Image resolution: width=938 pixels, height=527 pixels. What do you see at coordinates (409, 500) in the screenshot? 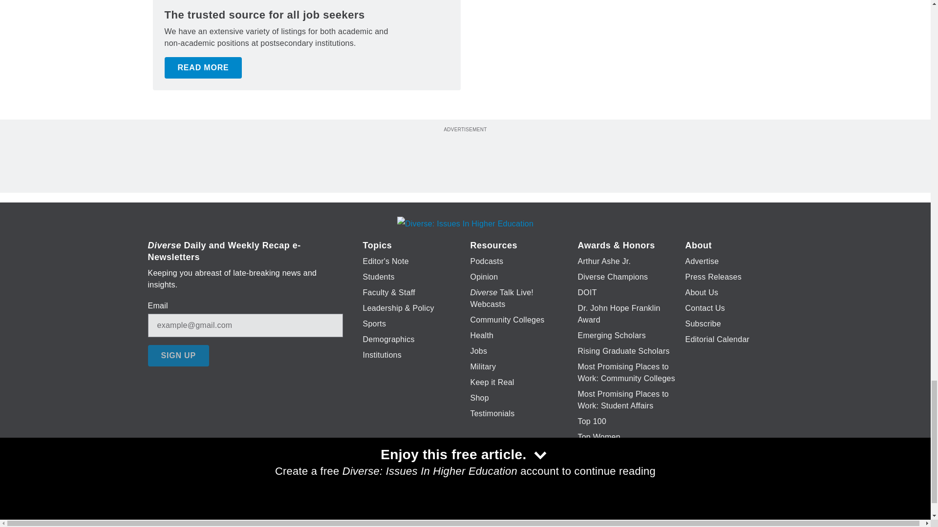
I see `Facebook icon` at bounding box center [409, 500].